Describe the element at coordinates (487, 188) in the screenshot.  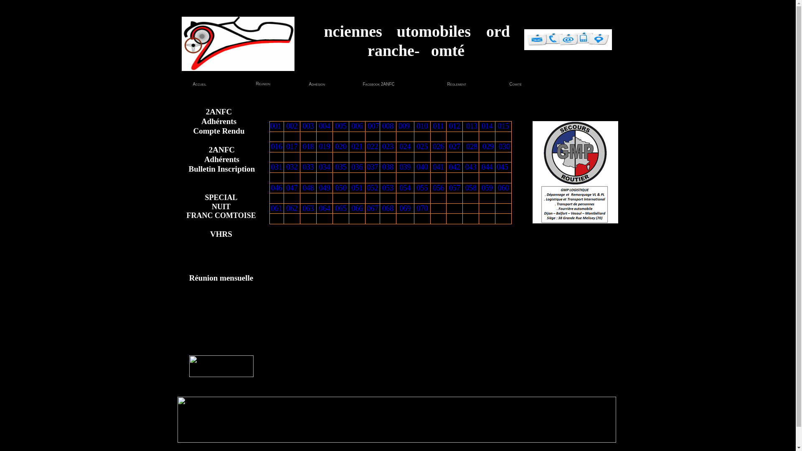
I see `059` at that location.